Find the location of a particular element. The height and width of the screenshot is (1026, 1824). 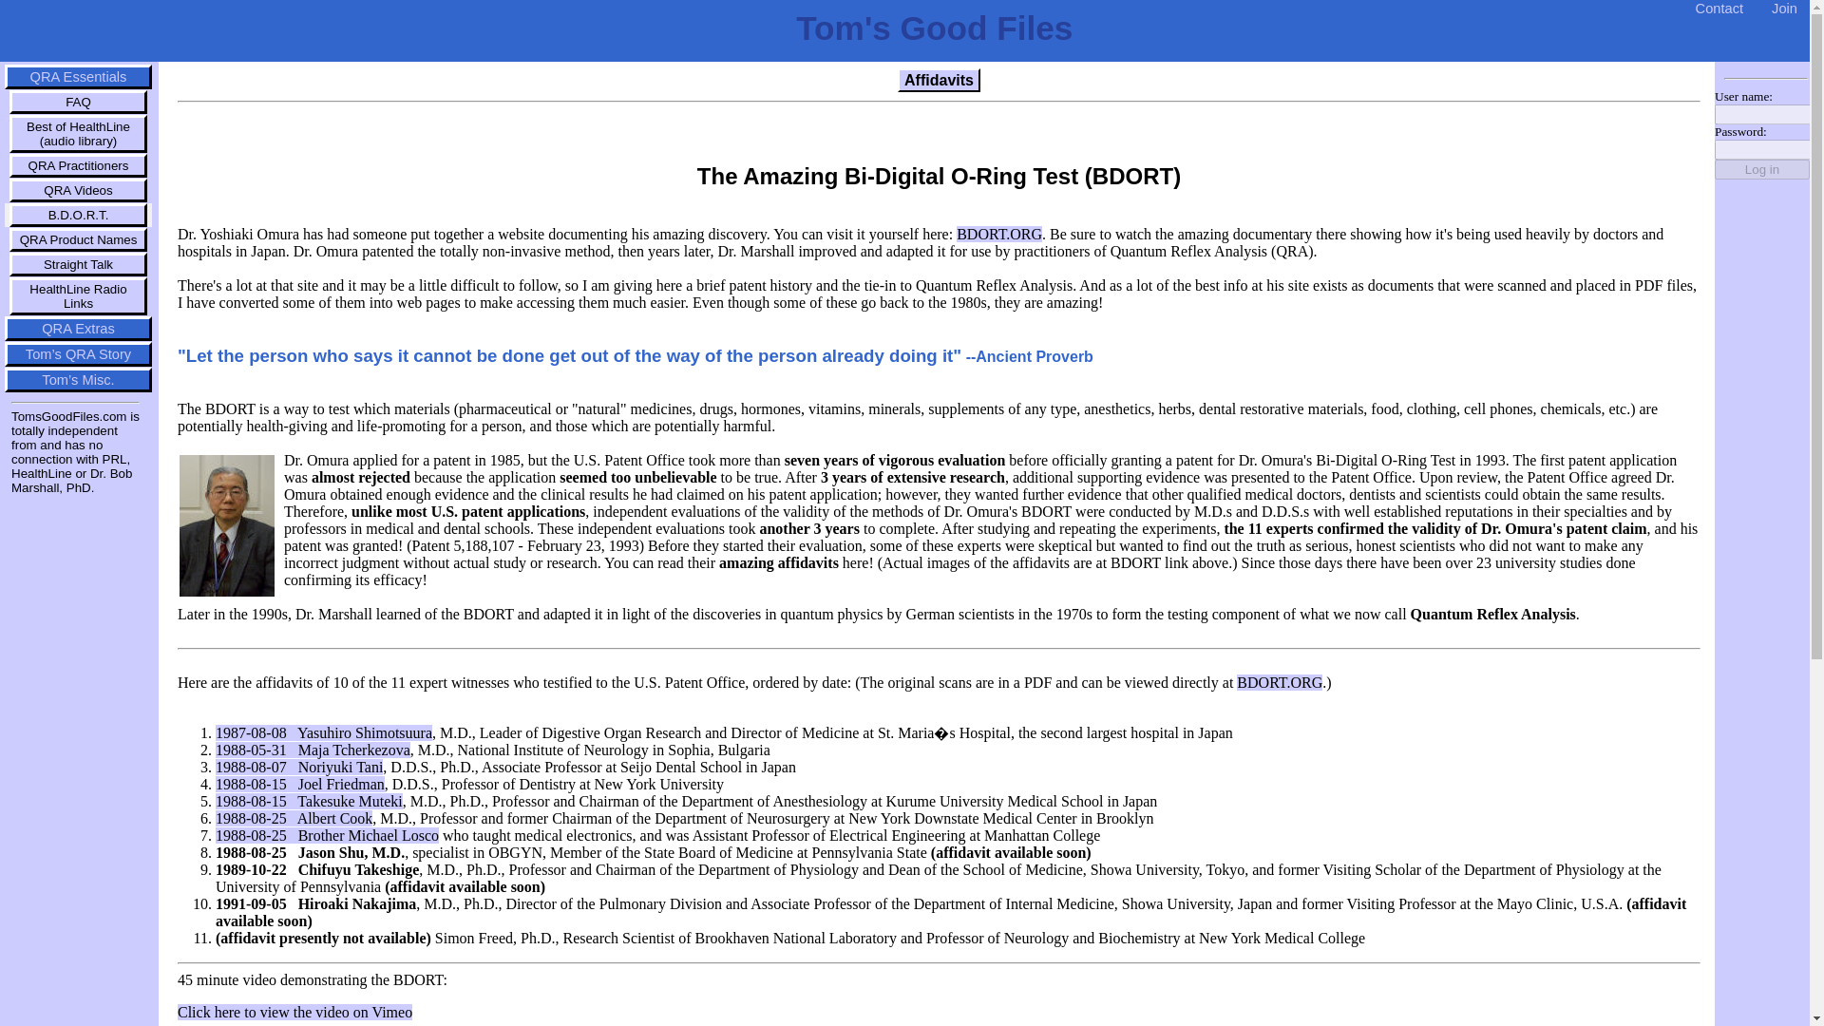

HealthLine Radio Links is located at coordinates (78, 295).